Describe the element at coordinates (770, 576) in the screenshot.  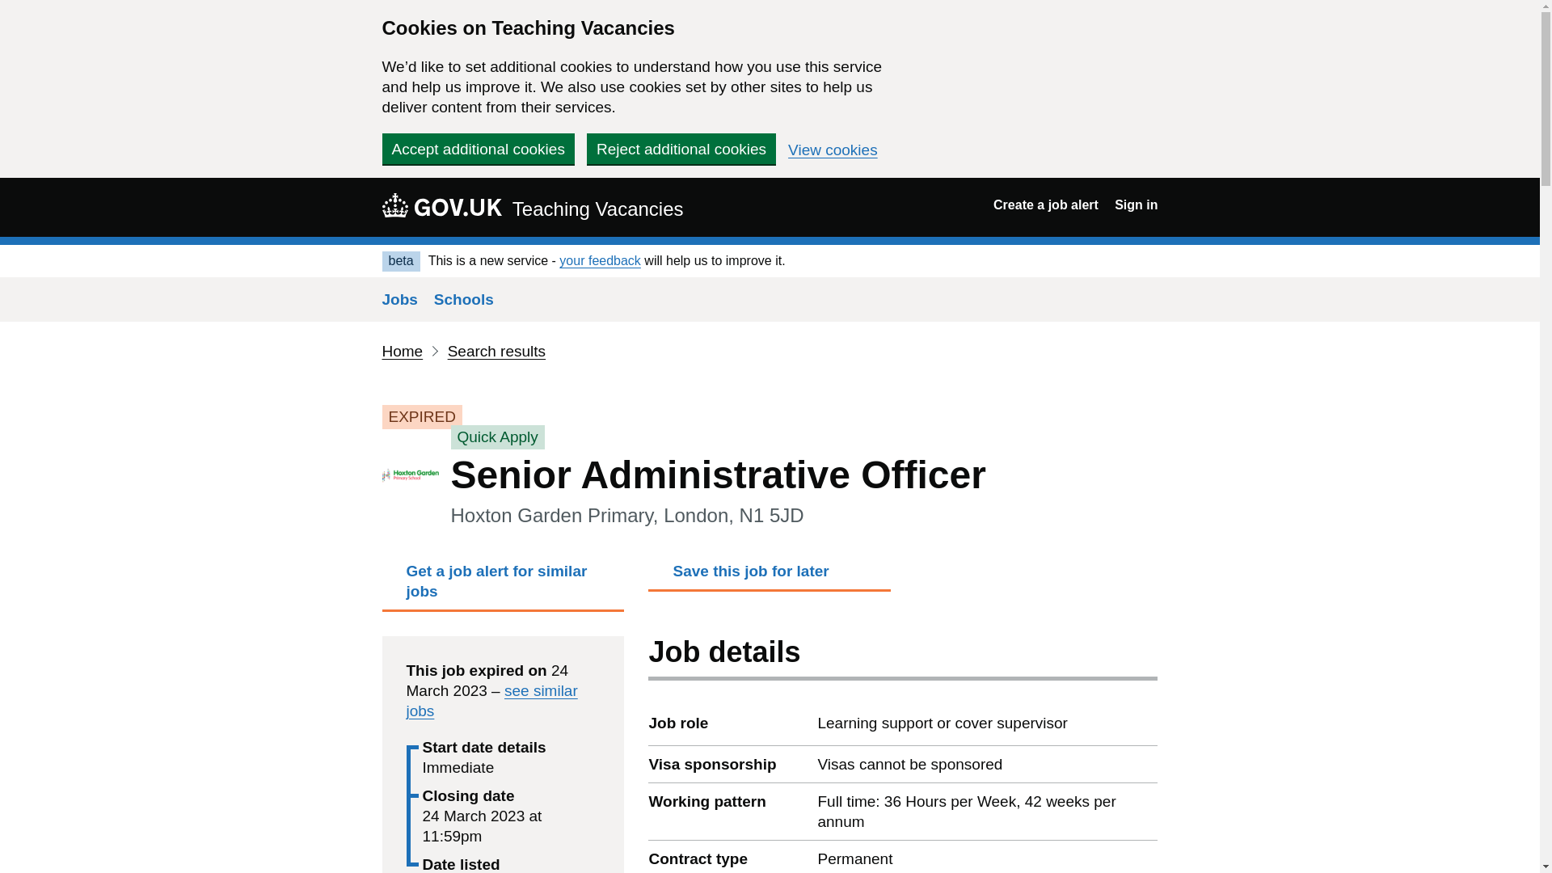
I see `Save this job for later` at that location.